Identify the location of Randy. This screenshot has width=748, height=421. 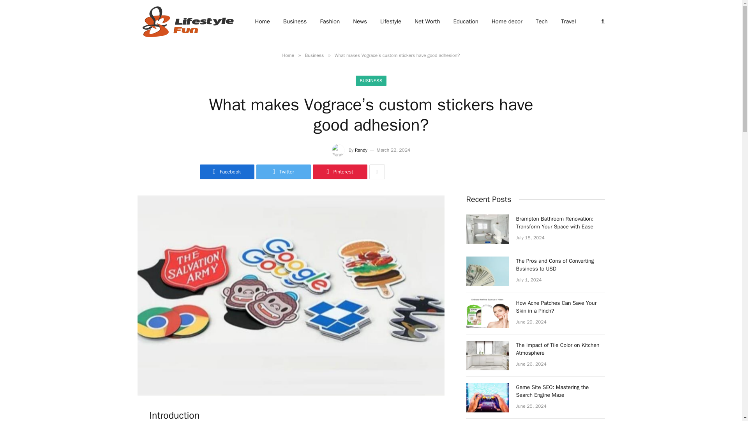
(361, 150).